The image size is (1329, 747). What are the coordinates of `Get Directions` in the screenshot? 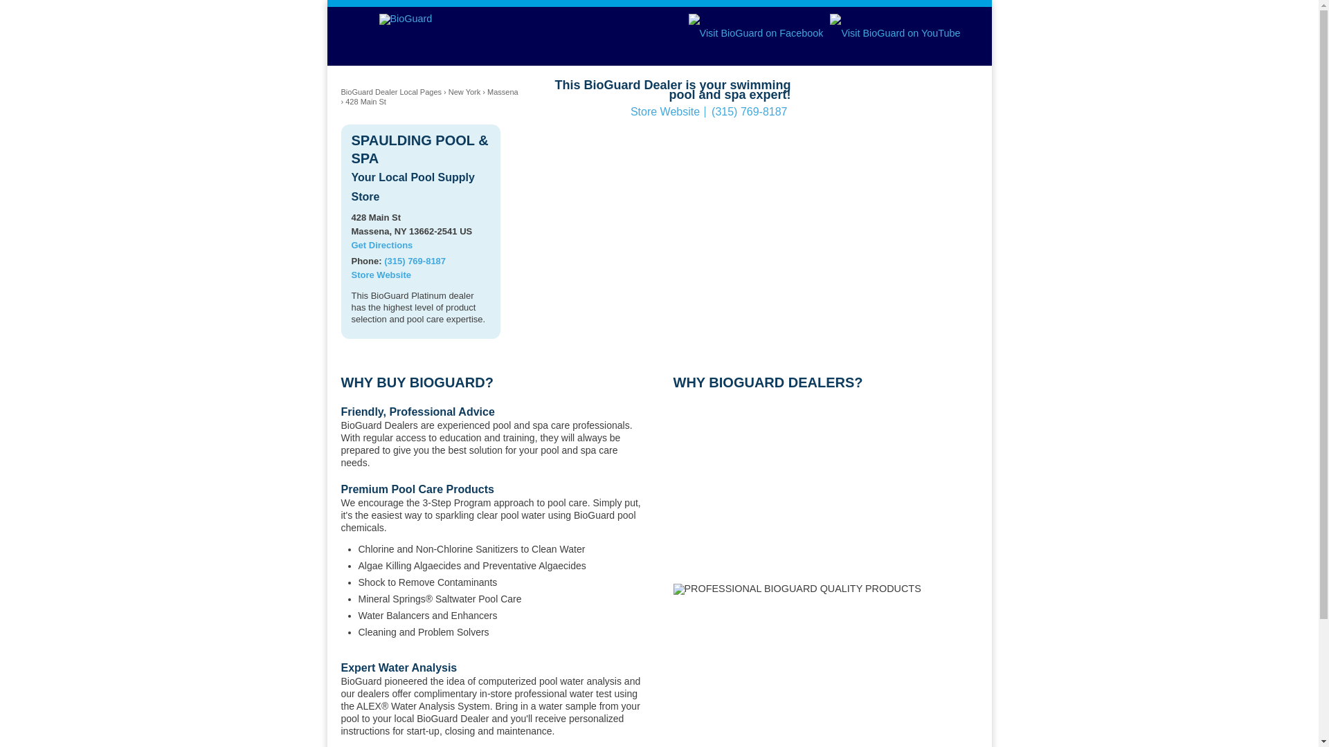 It's located at (382, 245).